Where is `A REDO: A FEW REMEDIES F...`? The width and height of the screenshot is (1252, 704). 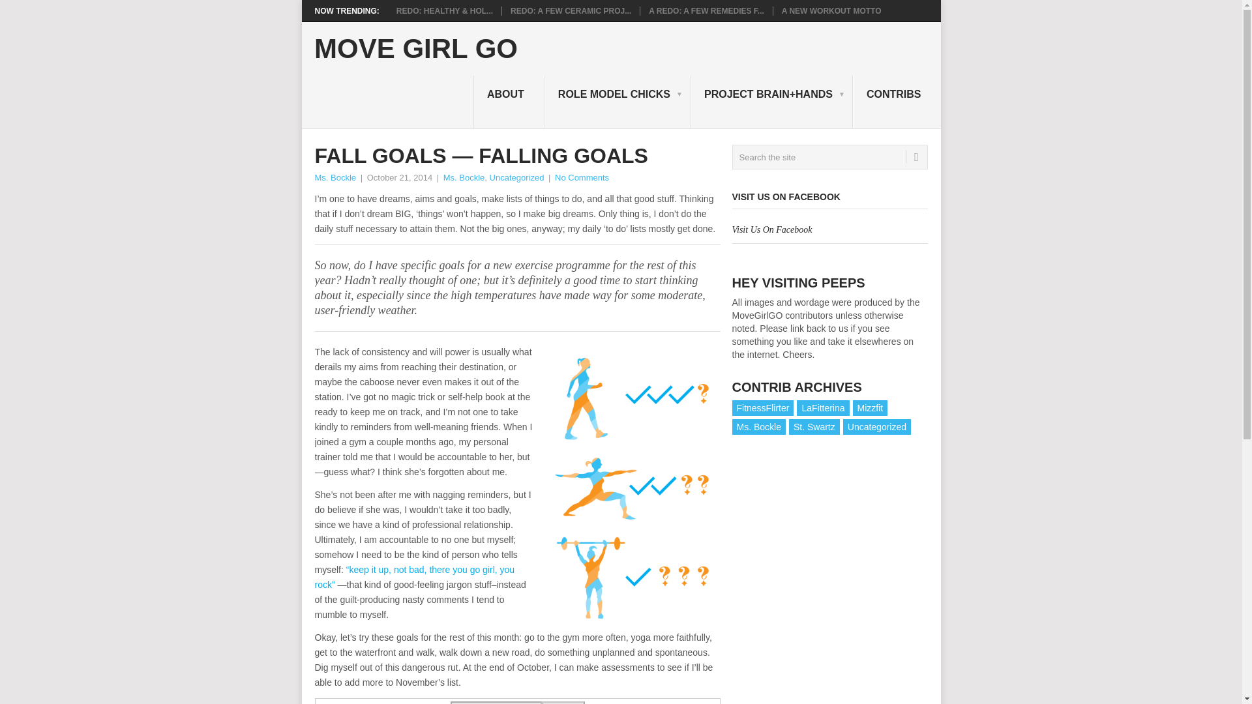 A REDO: A FEW REMEDIES F... is located at coordinates (706, 10).